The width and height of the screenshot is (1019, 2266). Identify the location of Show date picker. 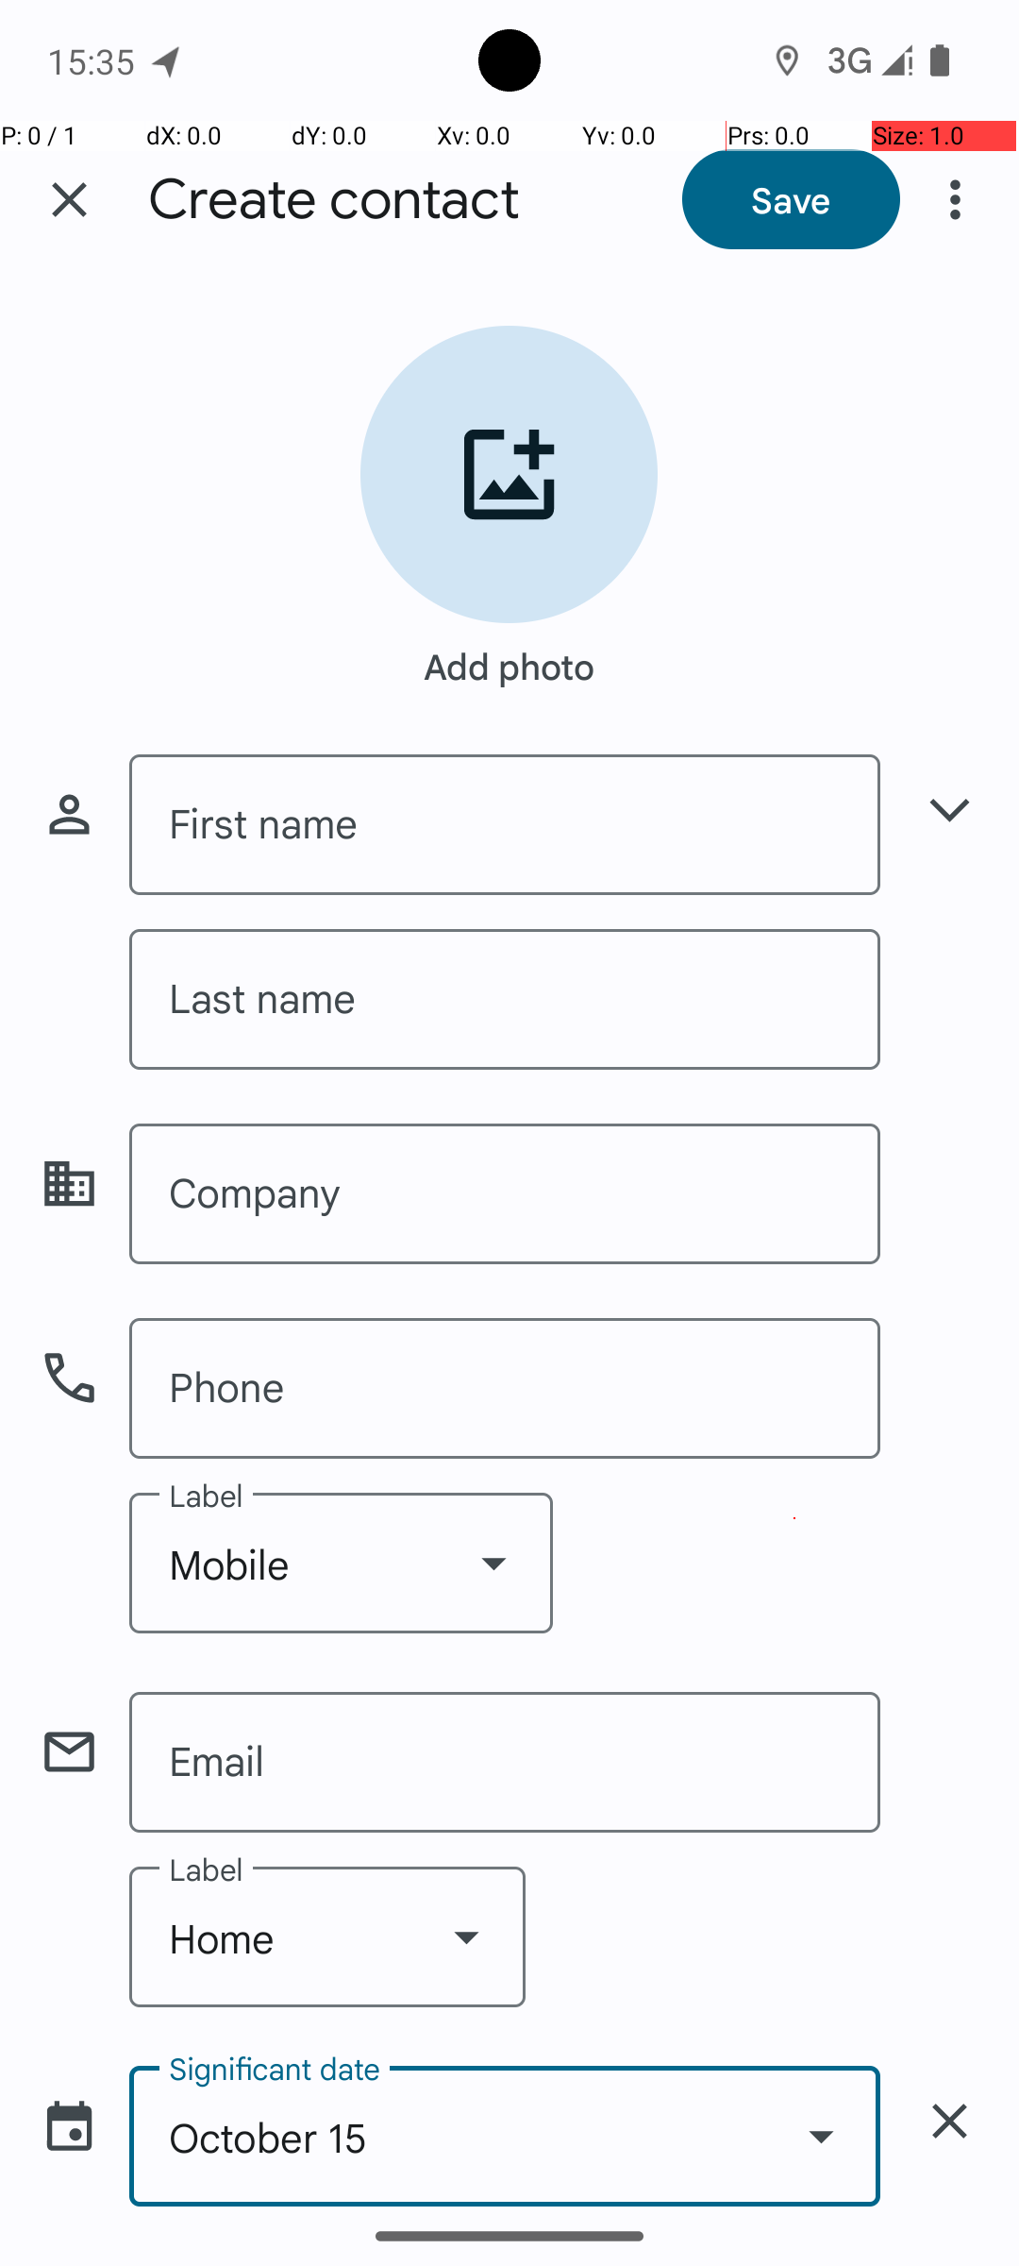
(821, 2136).